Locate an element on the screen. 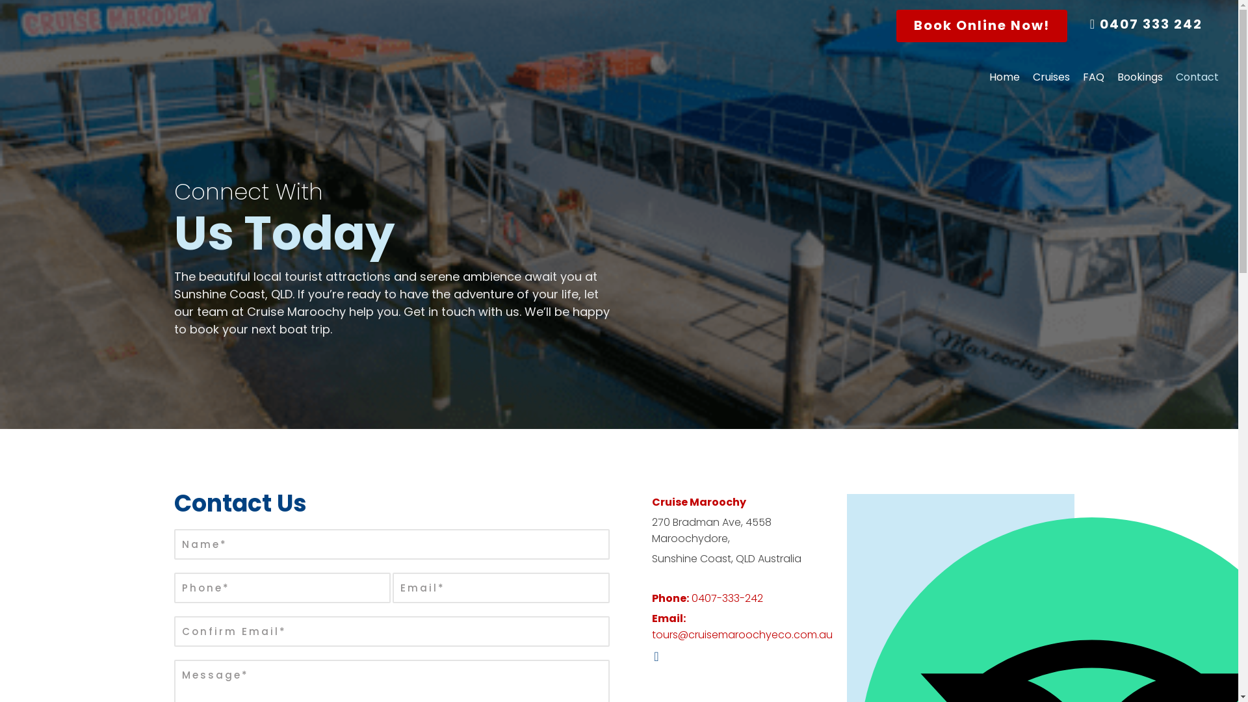  0407-333-242 is located at coordinates (727, 598).